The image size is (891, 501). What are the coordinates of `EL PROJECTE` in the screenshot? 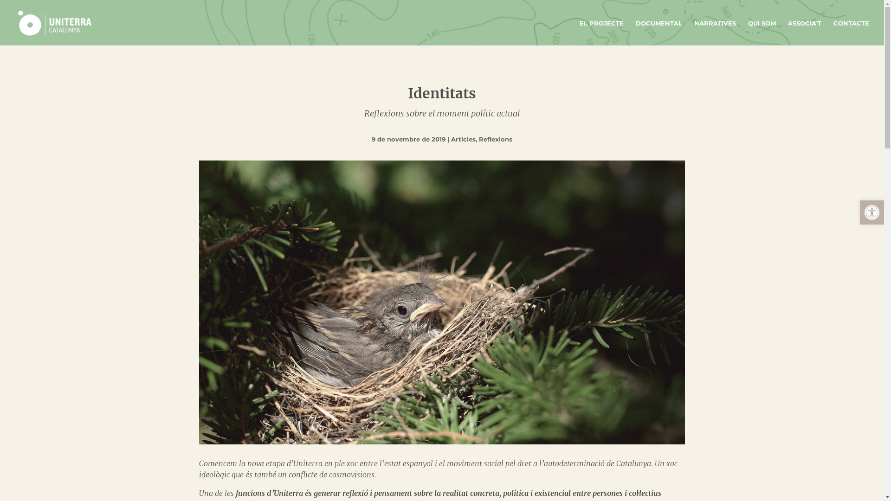 It's located at (601, 33).